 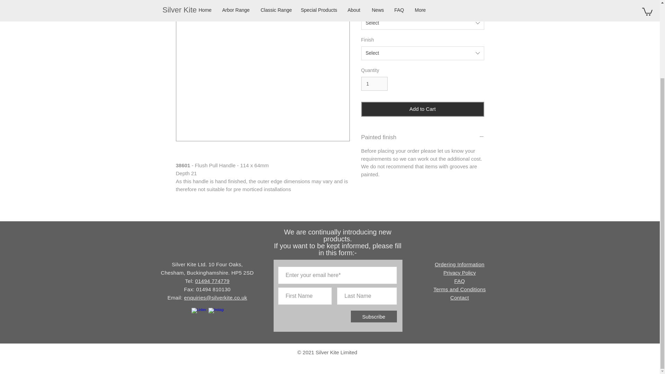 I want to click on Ordering Information, so click(x=460, y=264).